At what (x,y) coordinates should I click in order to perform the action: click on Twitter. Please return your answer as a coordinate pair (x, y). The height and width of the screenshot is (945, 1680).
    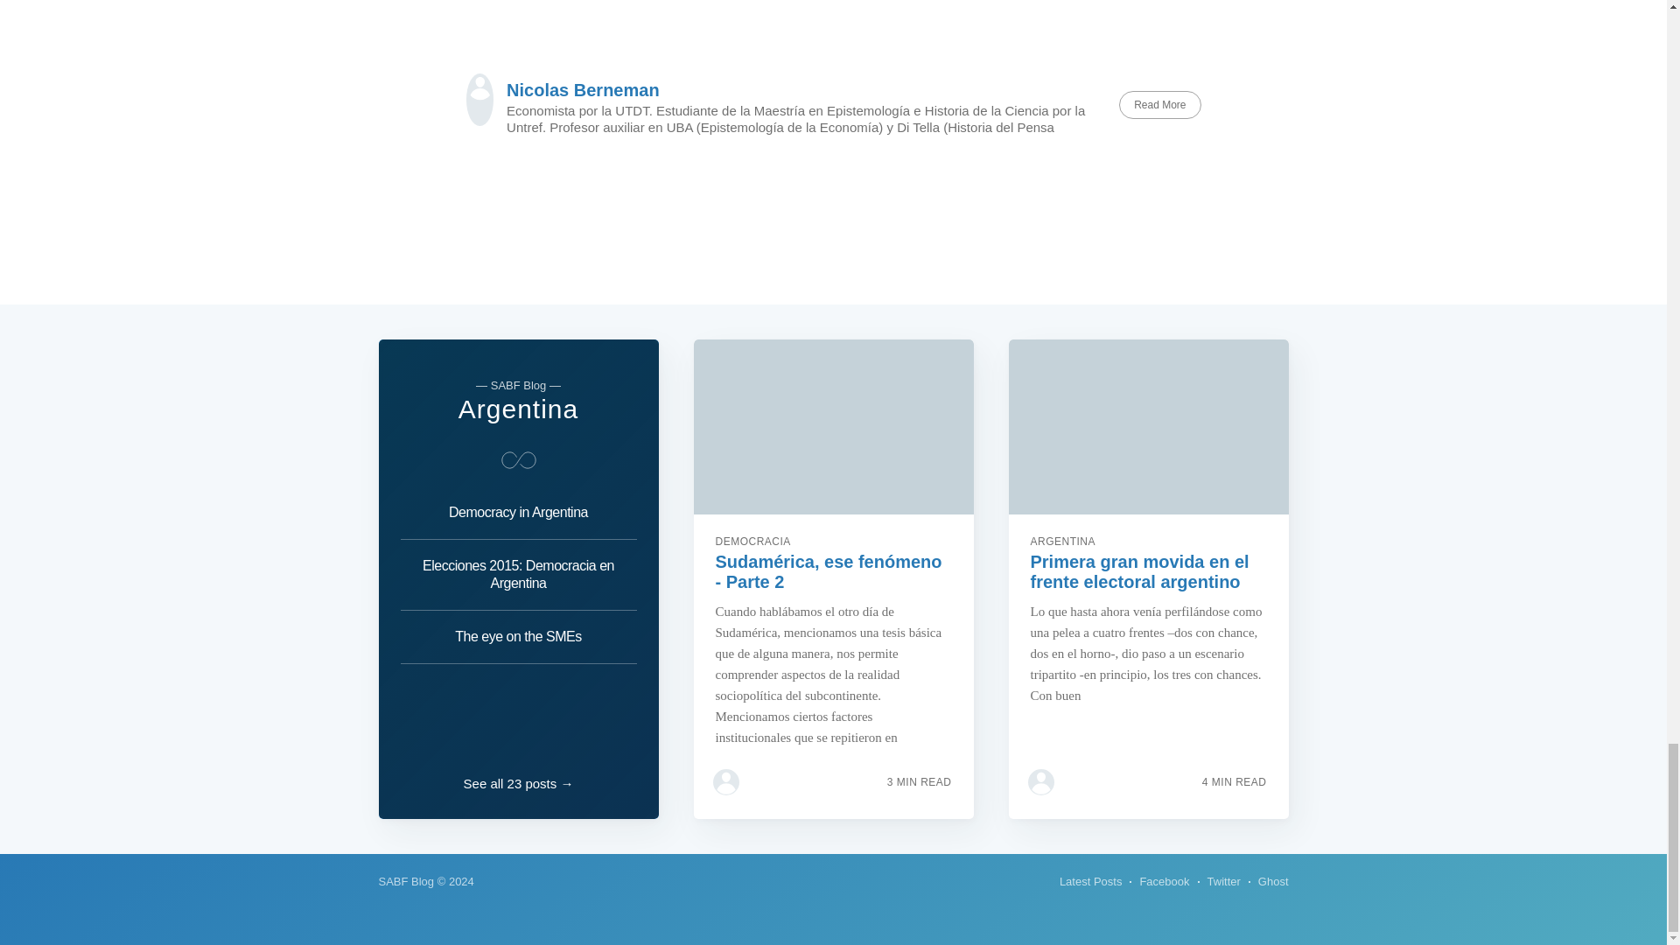
    Looking at the image, I should click on (1224, 881).